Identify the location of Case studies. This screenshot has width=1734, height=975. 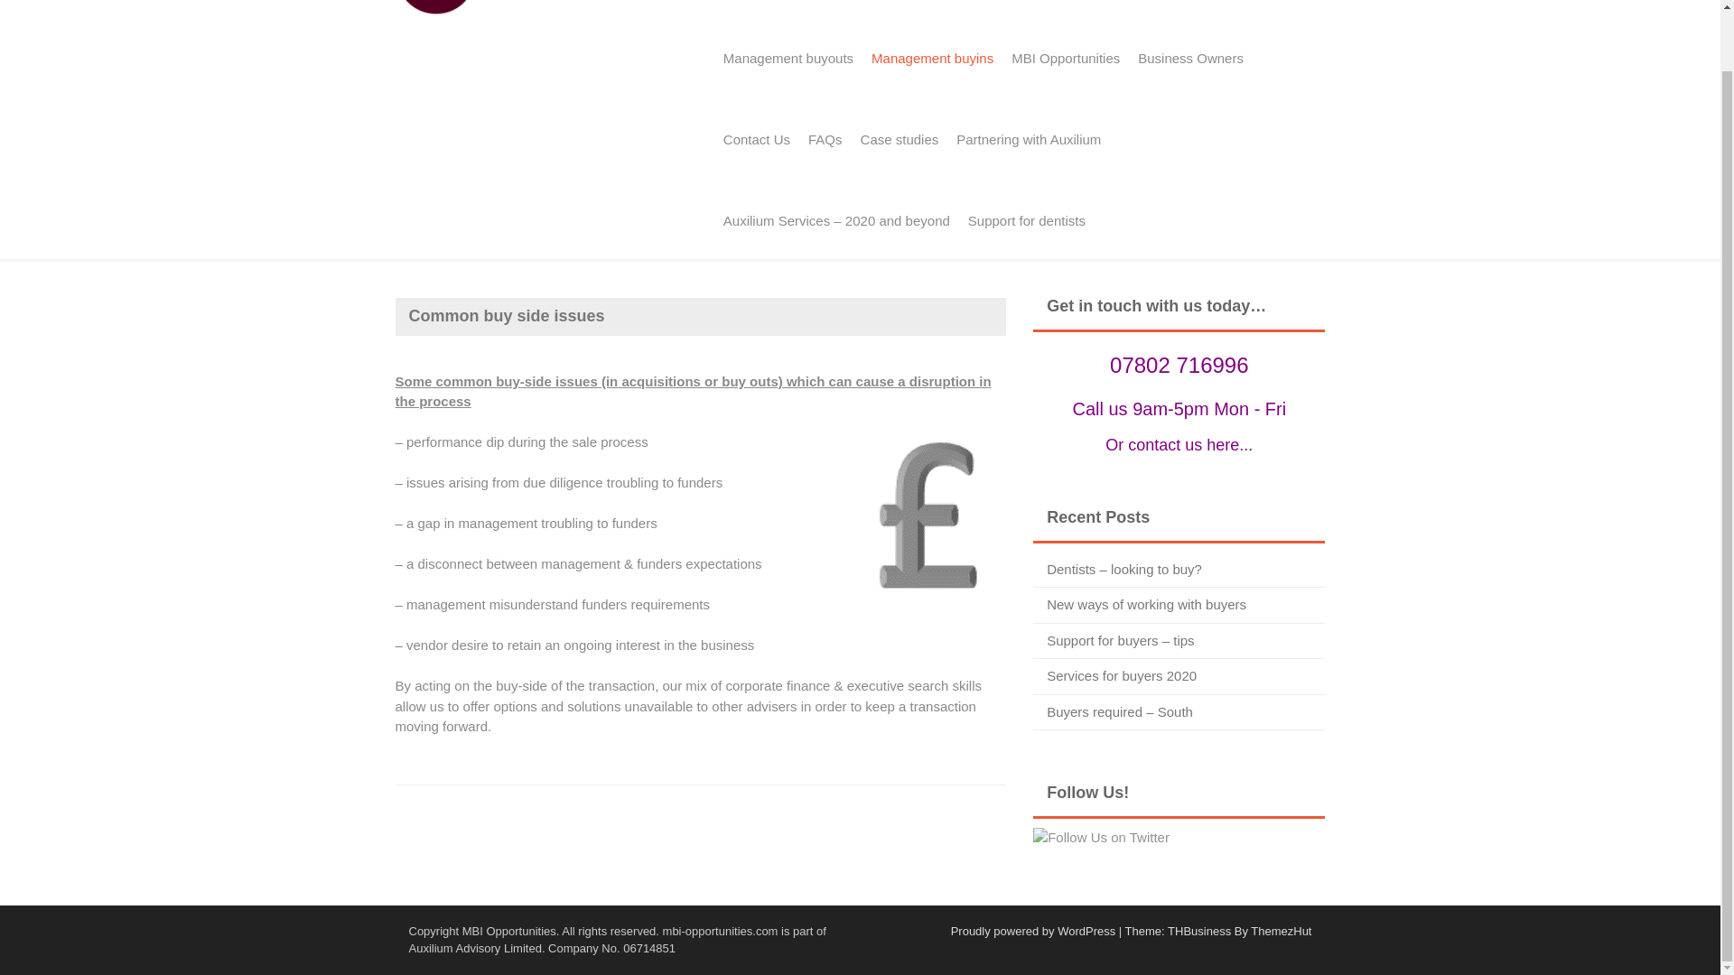
(900, 139).